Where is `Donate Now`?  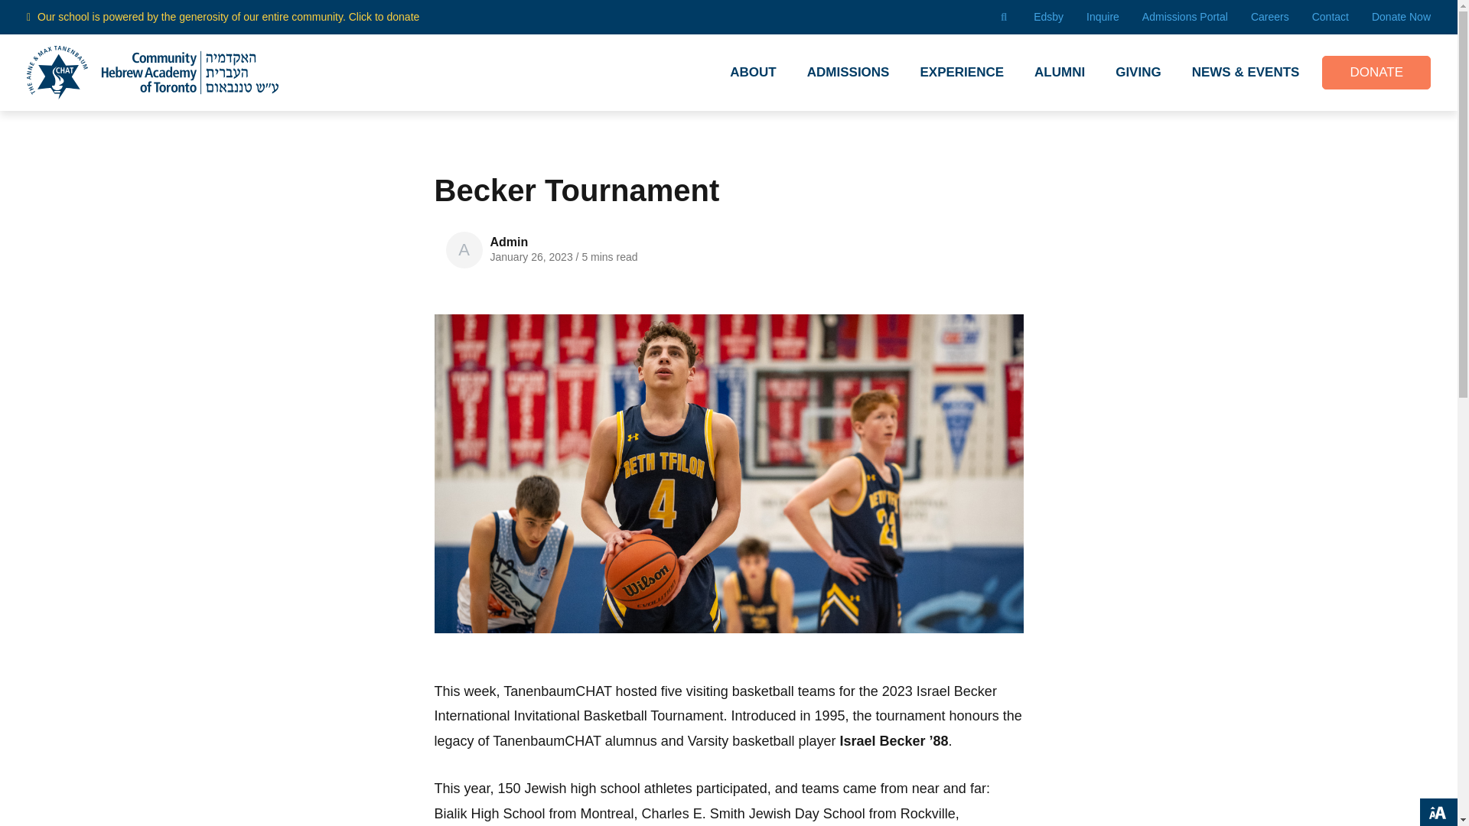
Donate Now is located at coordinates (1402, 17).